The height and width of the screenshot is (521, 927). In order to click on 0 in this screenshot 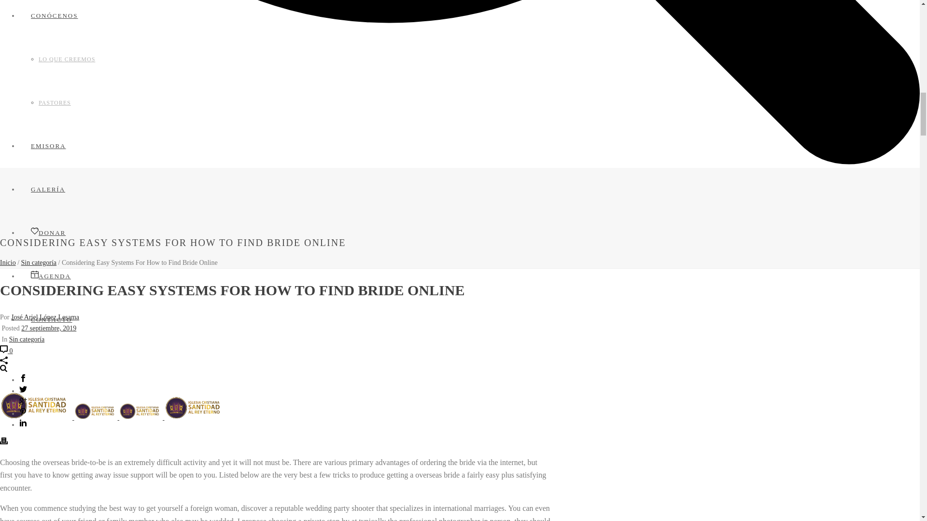, I will do `click(6, 351)`.